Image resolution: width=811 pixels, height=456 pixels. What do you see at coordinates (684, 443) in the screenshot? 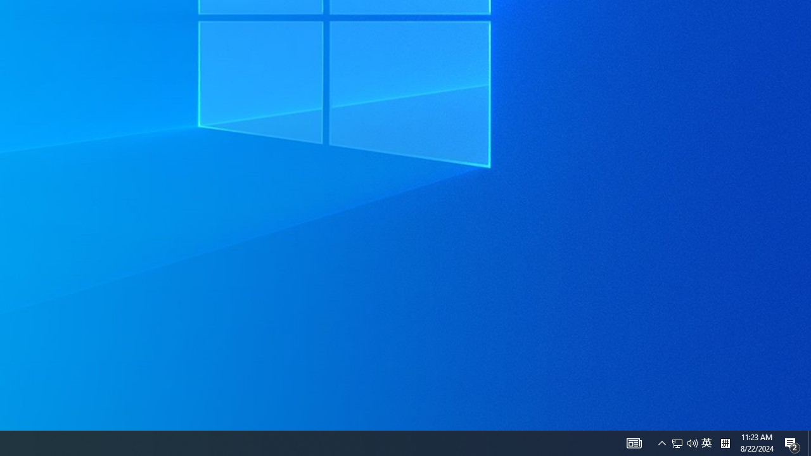
I see `Q2790: 100%` at bounding box center [684, 443].